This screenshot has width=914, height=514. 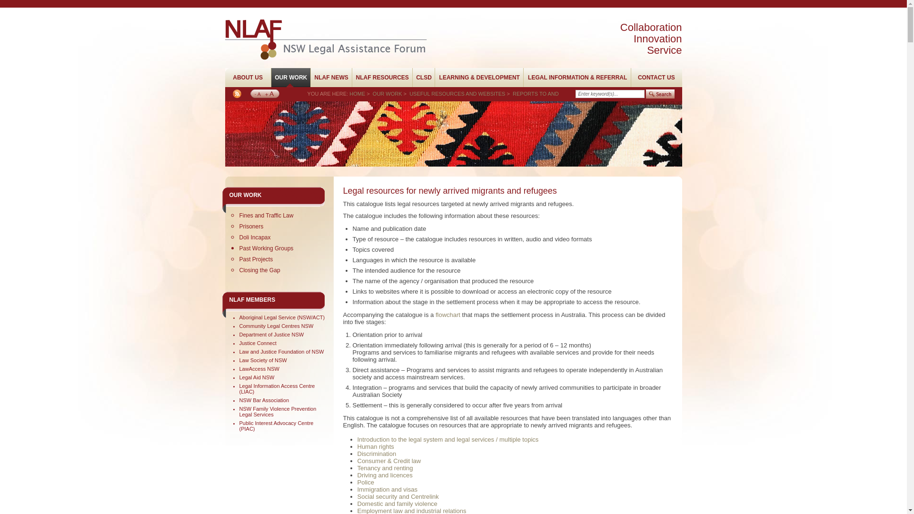 What do you see at coordinates (387, 94) in the screenshot?
I see `OUR WORK` at bounding box center [387, 94].